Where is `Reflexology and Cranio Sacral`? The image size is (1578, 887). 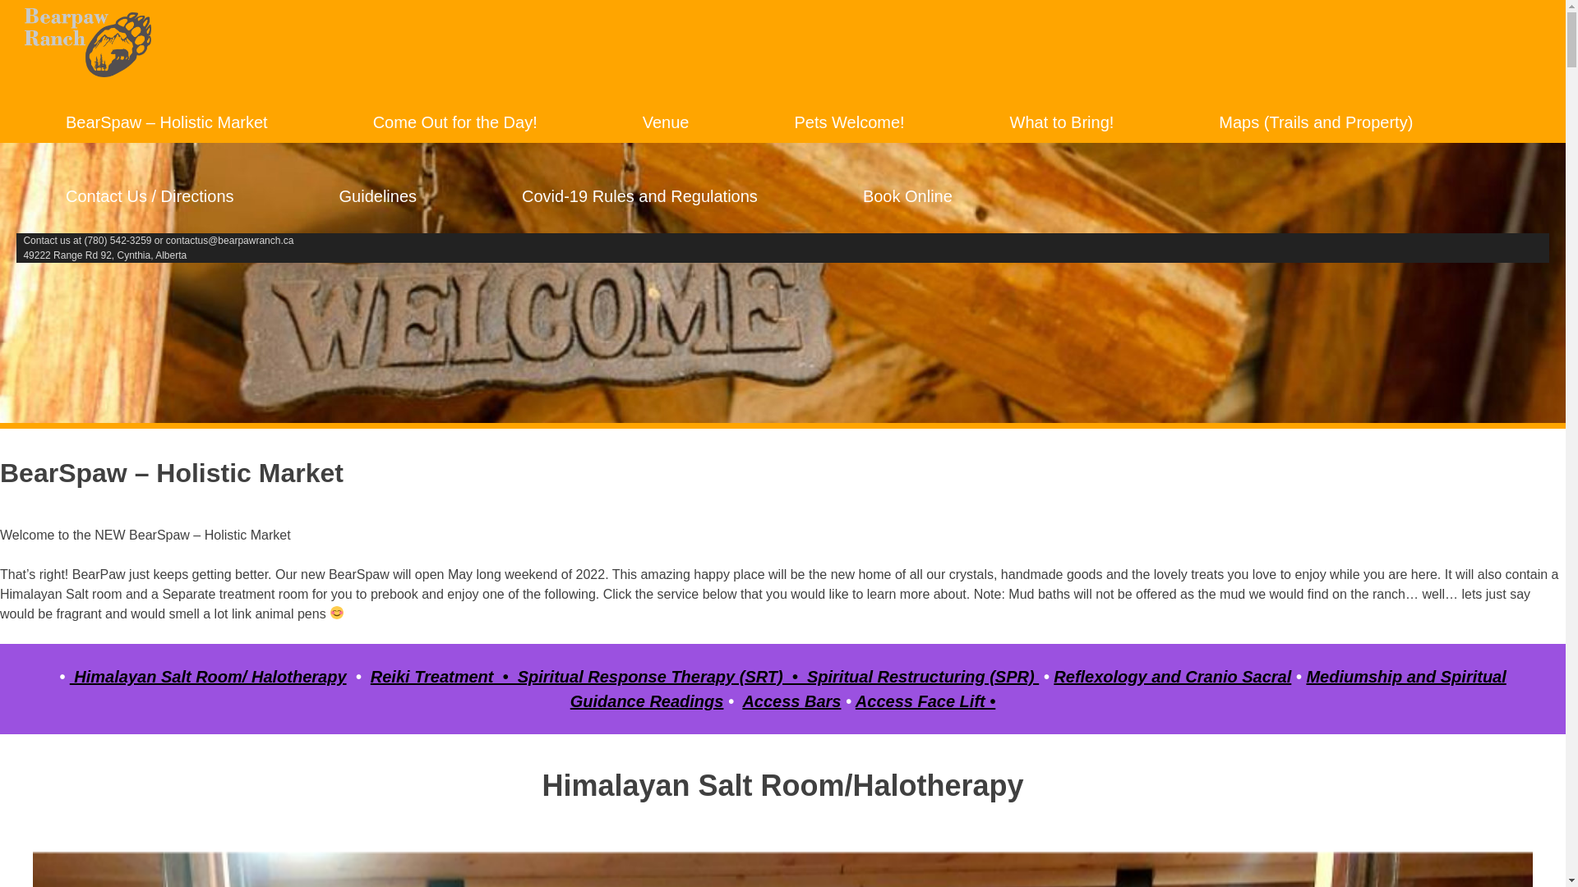 Reflexology and Cranio Sacral is located at coordinates (1172, 677).